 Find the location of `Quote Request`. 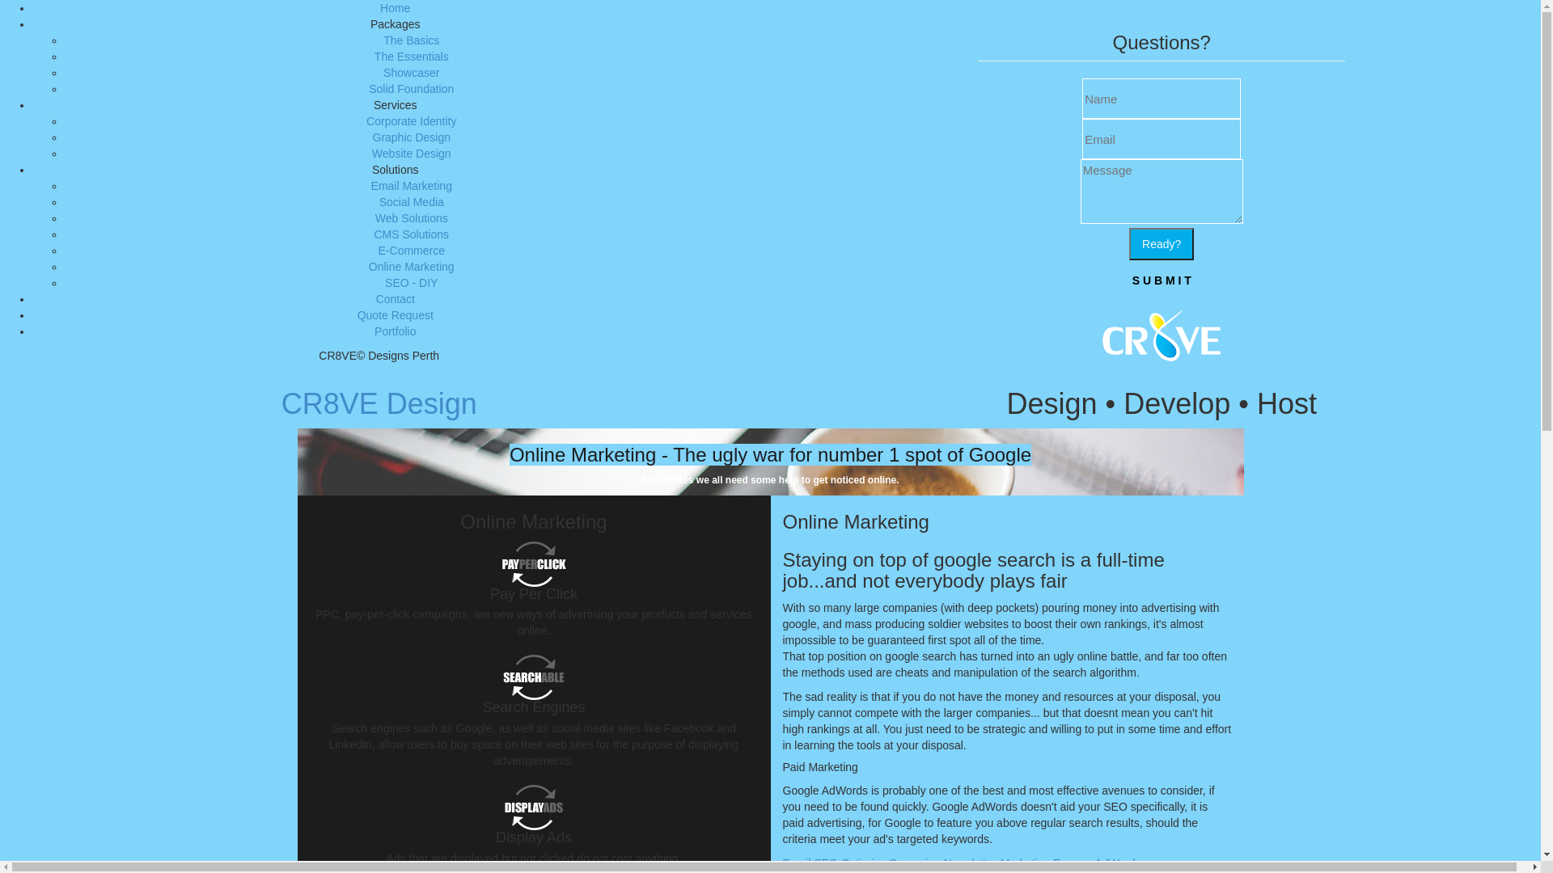

Quote Request is located at coordinates (396, 315).